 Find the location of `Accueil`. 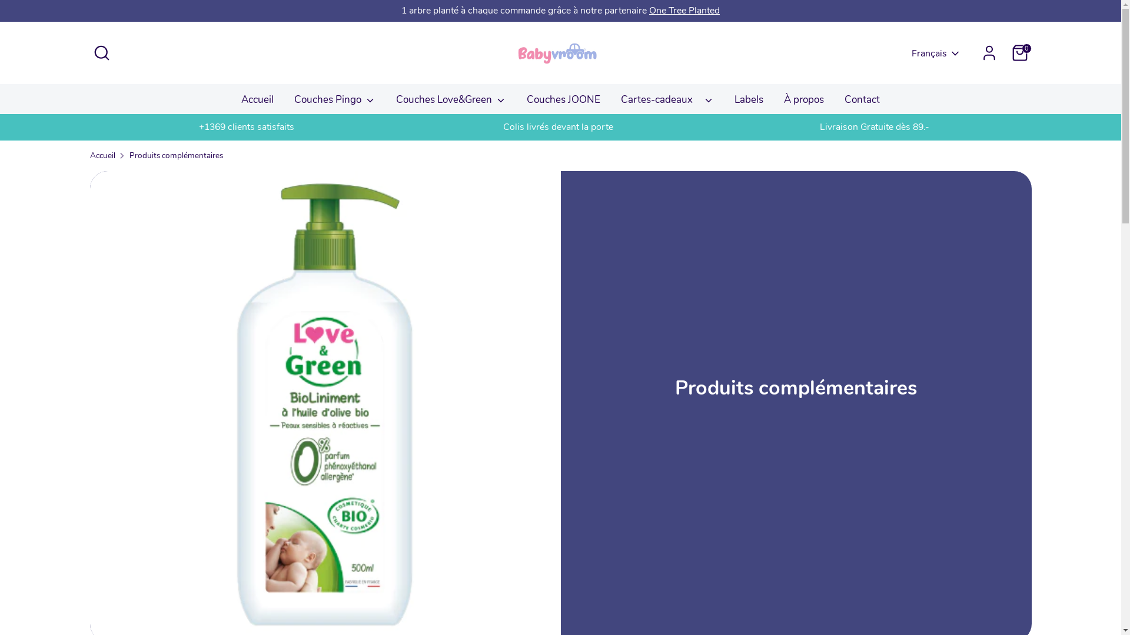

Accueil is located at coordinates (102, 156).